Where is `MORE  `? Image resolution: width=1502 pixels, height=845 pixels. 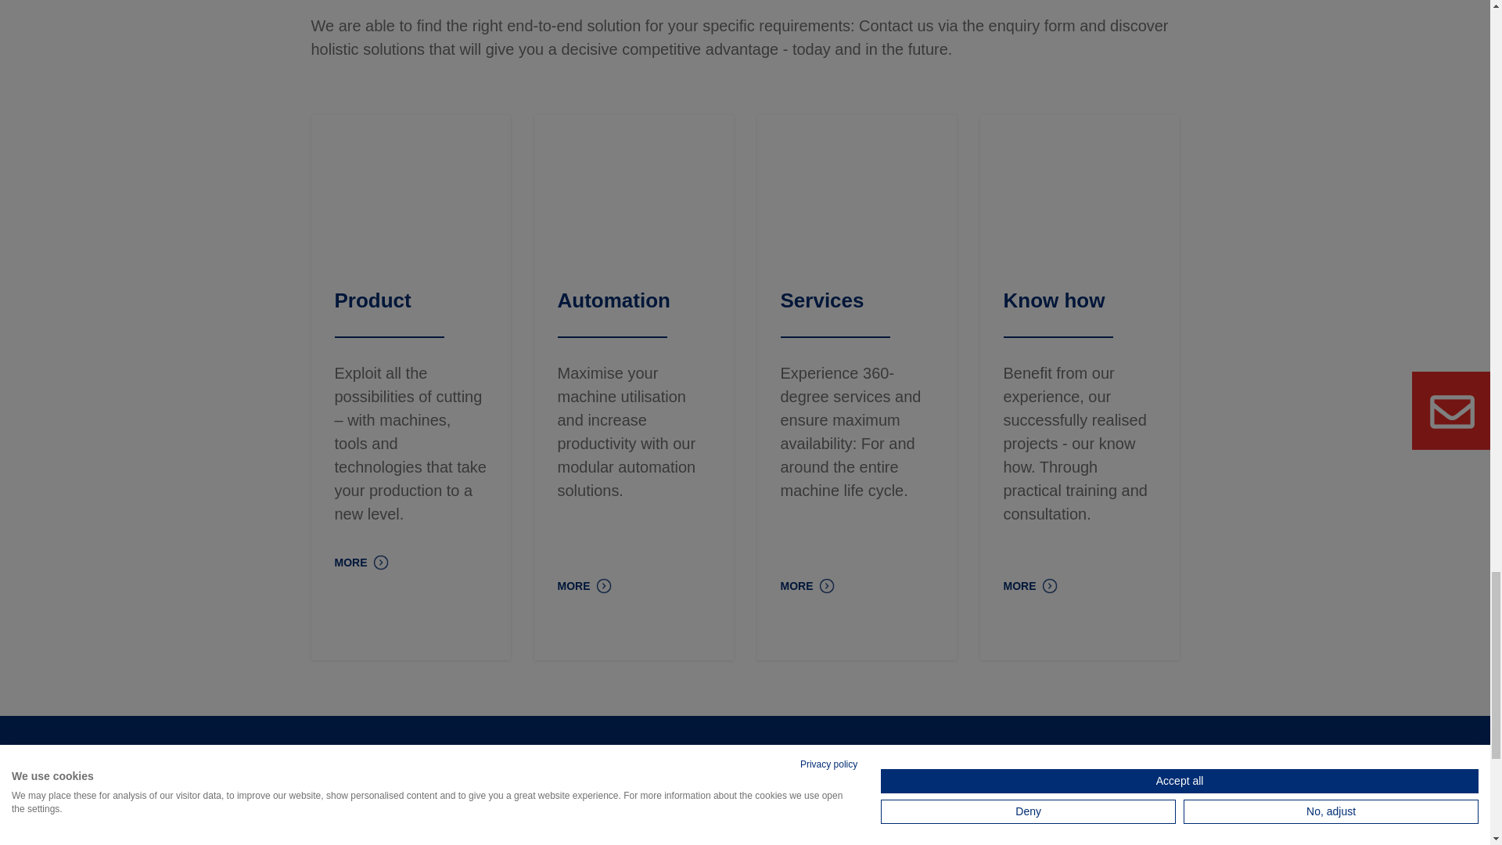 MORE   is located at coordinates (807, 584).